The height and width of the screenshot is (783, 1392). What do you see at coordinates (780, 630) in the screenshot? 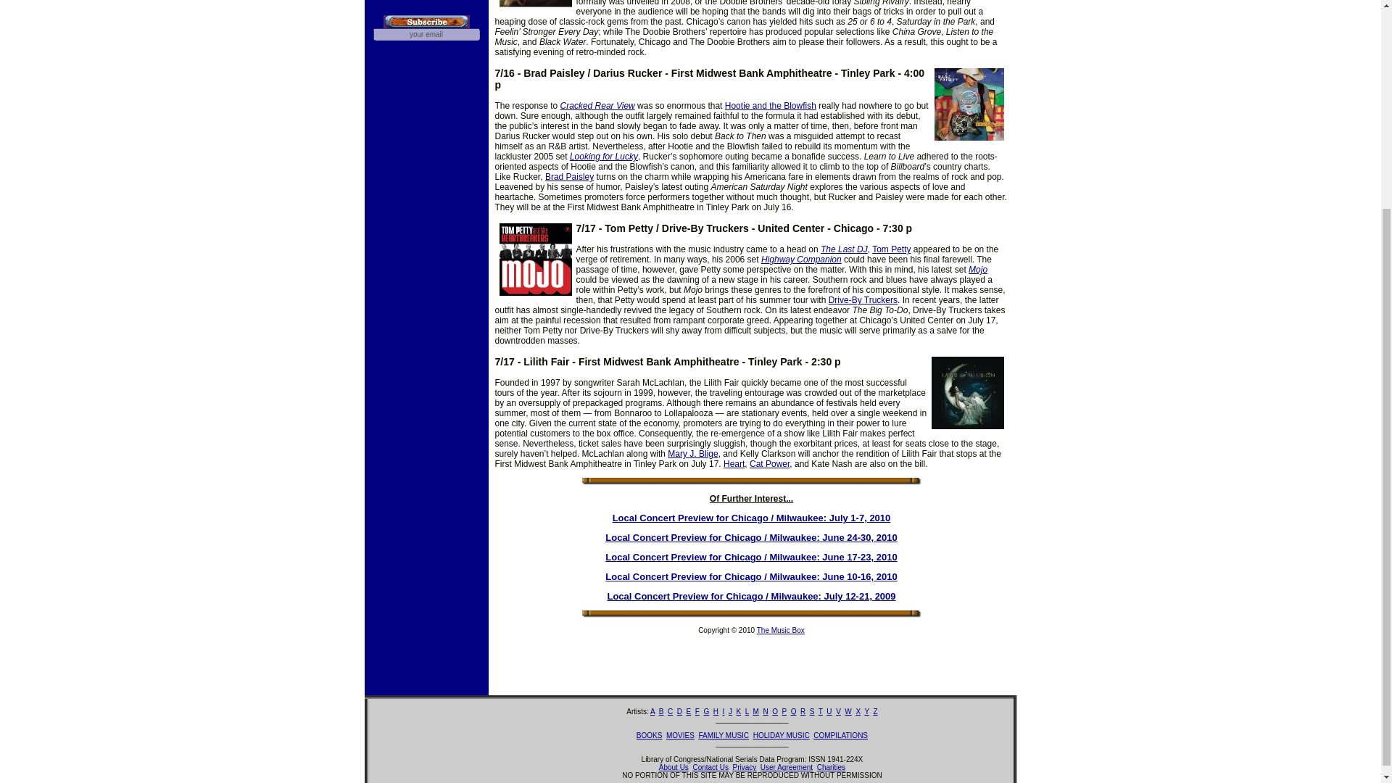
I see `The Music Box` at bounding box center [780, 630].